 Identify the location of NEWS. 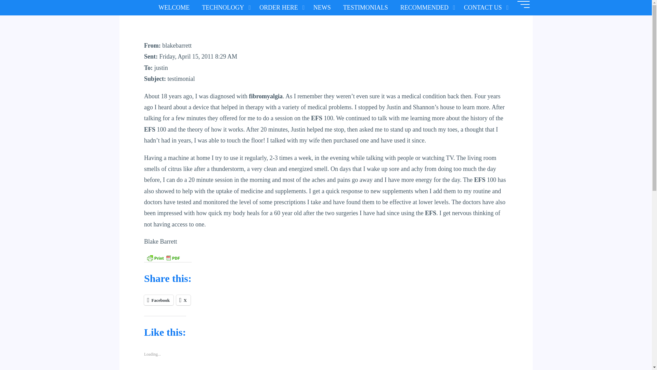
(322, 8).